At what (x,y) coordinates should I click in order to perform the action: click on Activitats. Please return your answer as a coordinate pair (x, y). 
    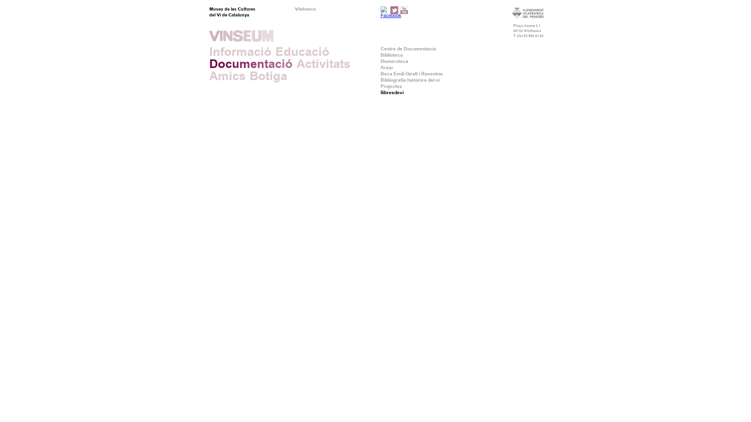
    Looking at the image, I should click on (323, 64).